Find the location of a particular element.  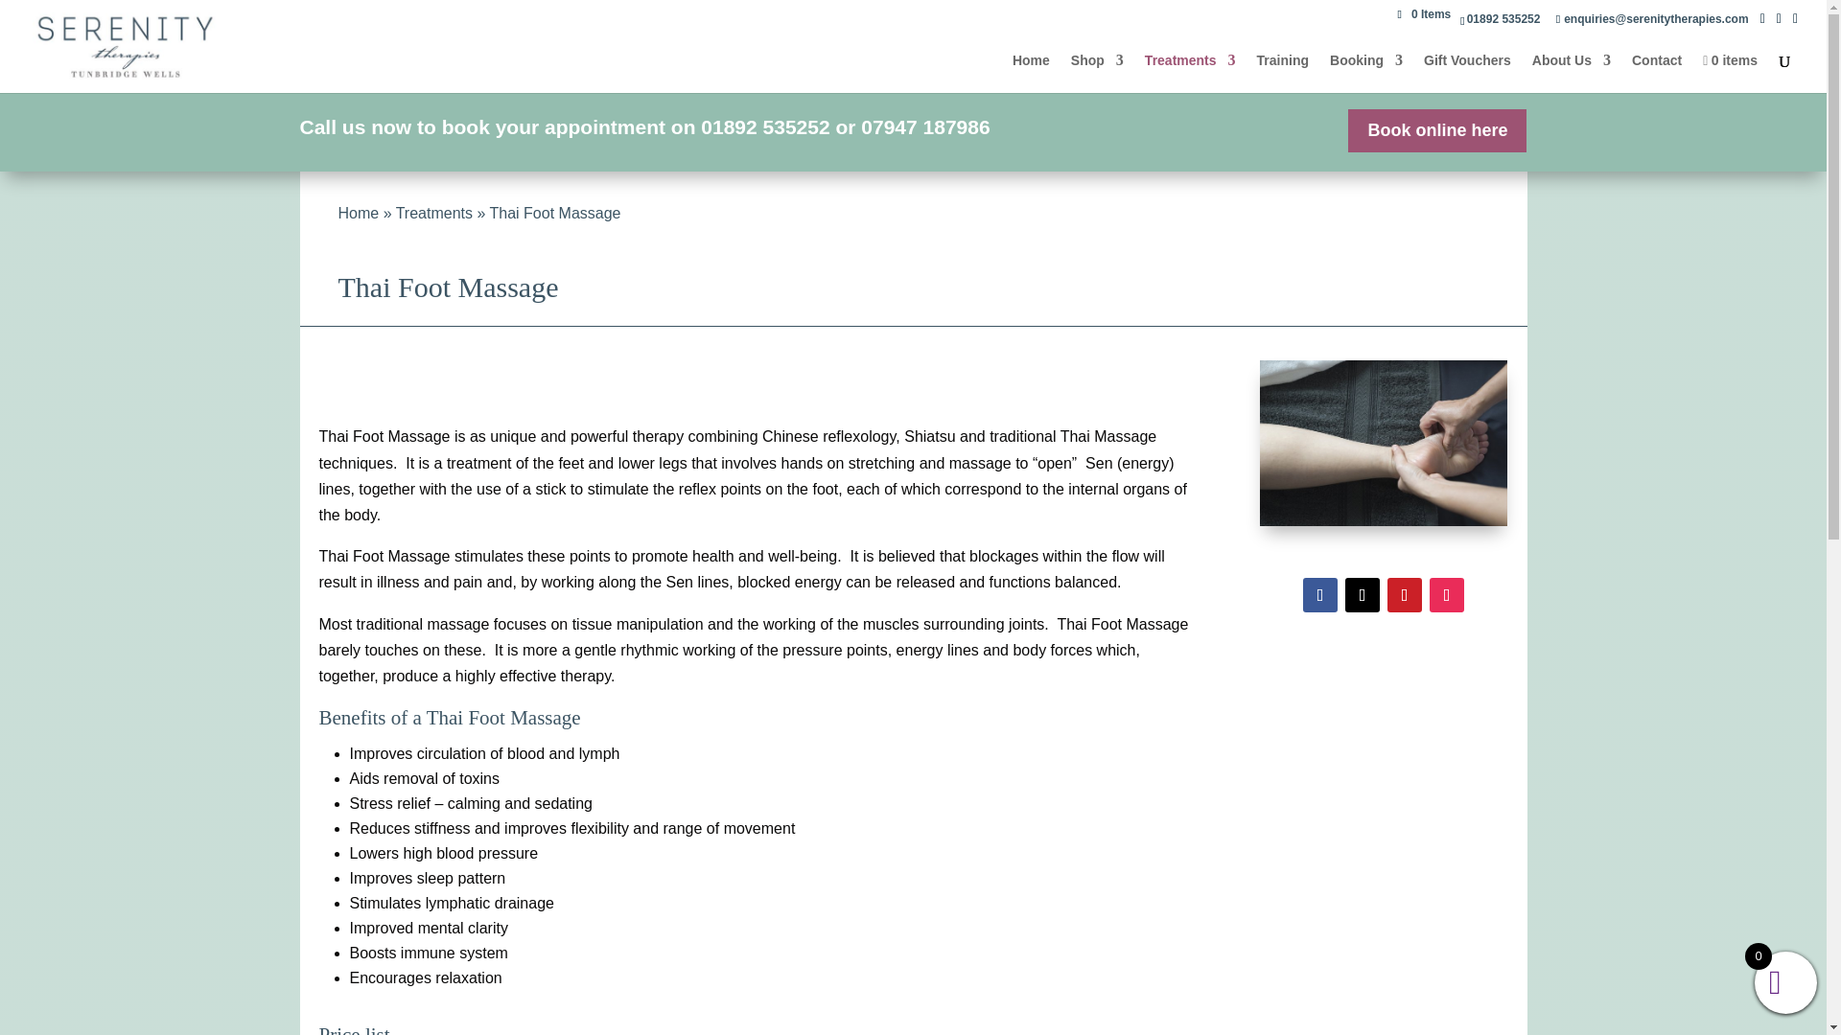

Home is located at coordinates (1031, 73).